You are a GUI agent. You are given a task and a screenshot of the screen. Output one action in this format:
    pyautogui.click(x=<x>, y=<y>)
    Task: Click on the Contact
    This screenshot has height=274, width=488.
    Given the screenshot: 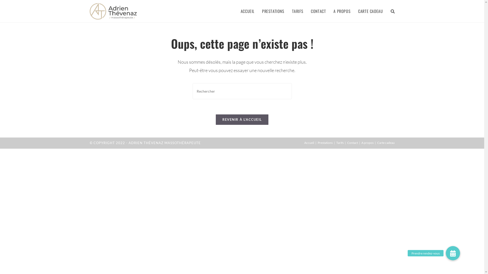 What is the action you would take?
    pyautogui.click(x=353, y=143)
    